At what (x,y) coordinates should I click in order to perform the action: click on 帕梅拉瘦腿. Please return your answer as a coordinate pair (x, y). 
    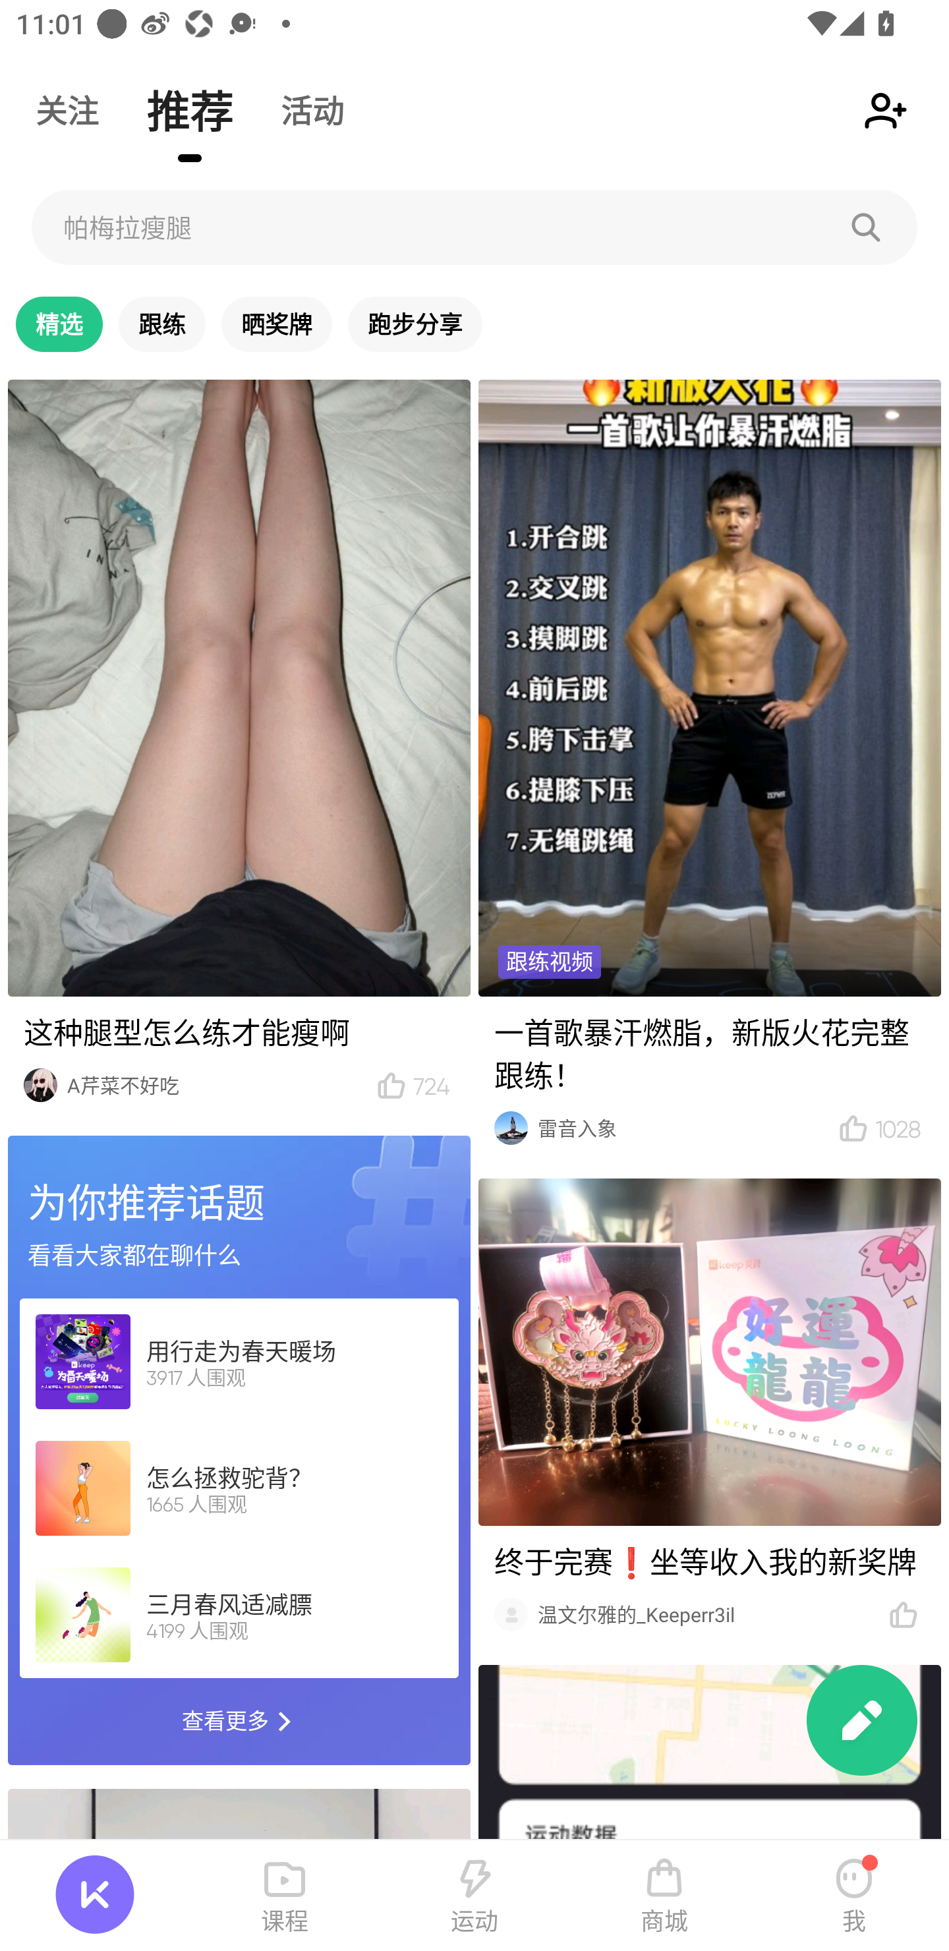
    Looking at the image, I should click on (474, 227).